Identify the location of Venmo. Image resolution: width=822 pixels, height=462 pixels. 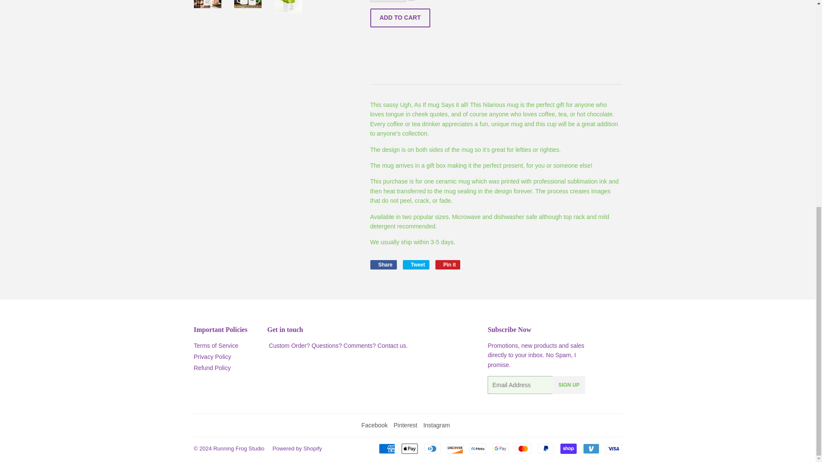
(591, 448).